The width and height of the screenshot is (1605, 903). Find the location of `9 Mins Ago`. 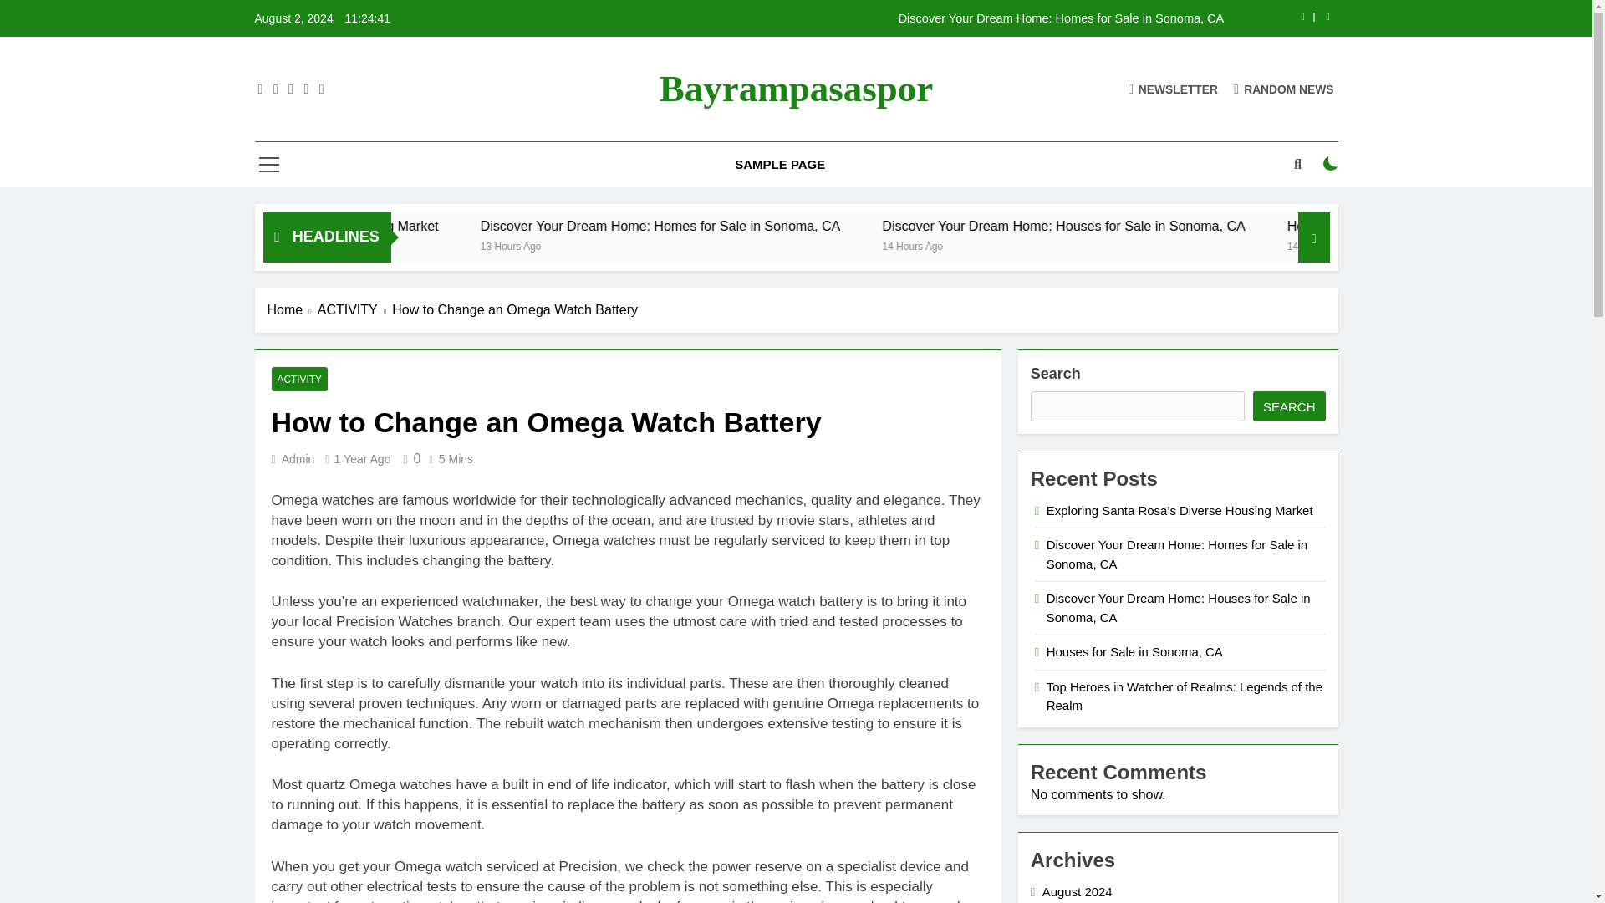

9 Mins Ago is located at coordinates (386, 246).